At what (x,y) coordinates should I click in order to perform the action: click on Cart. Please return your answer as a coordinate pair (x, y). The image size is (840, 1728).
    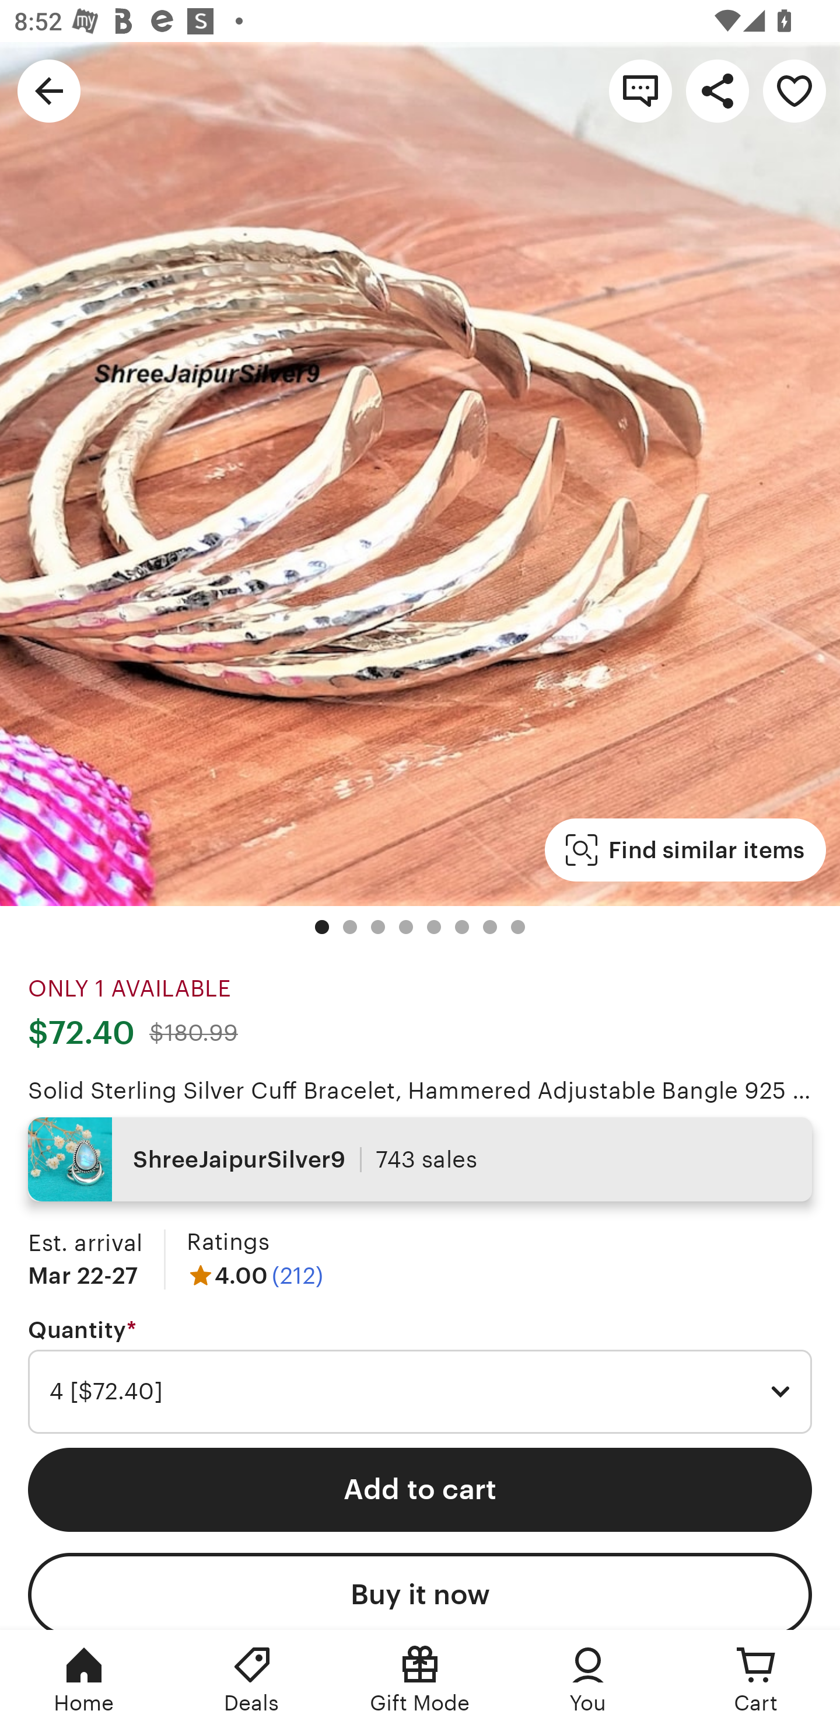
    Looking at the image, I should click on (756, 1679).